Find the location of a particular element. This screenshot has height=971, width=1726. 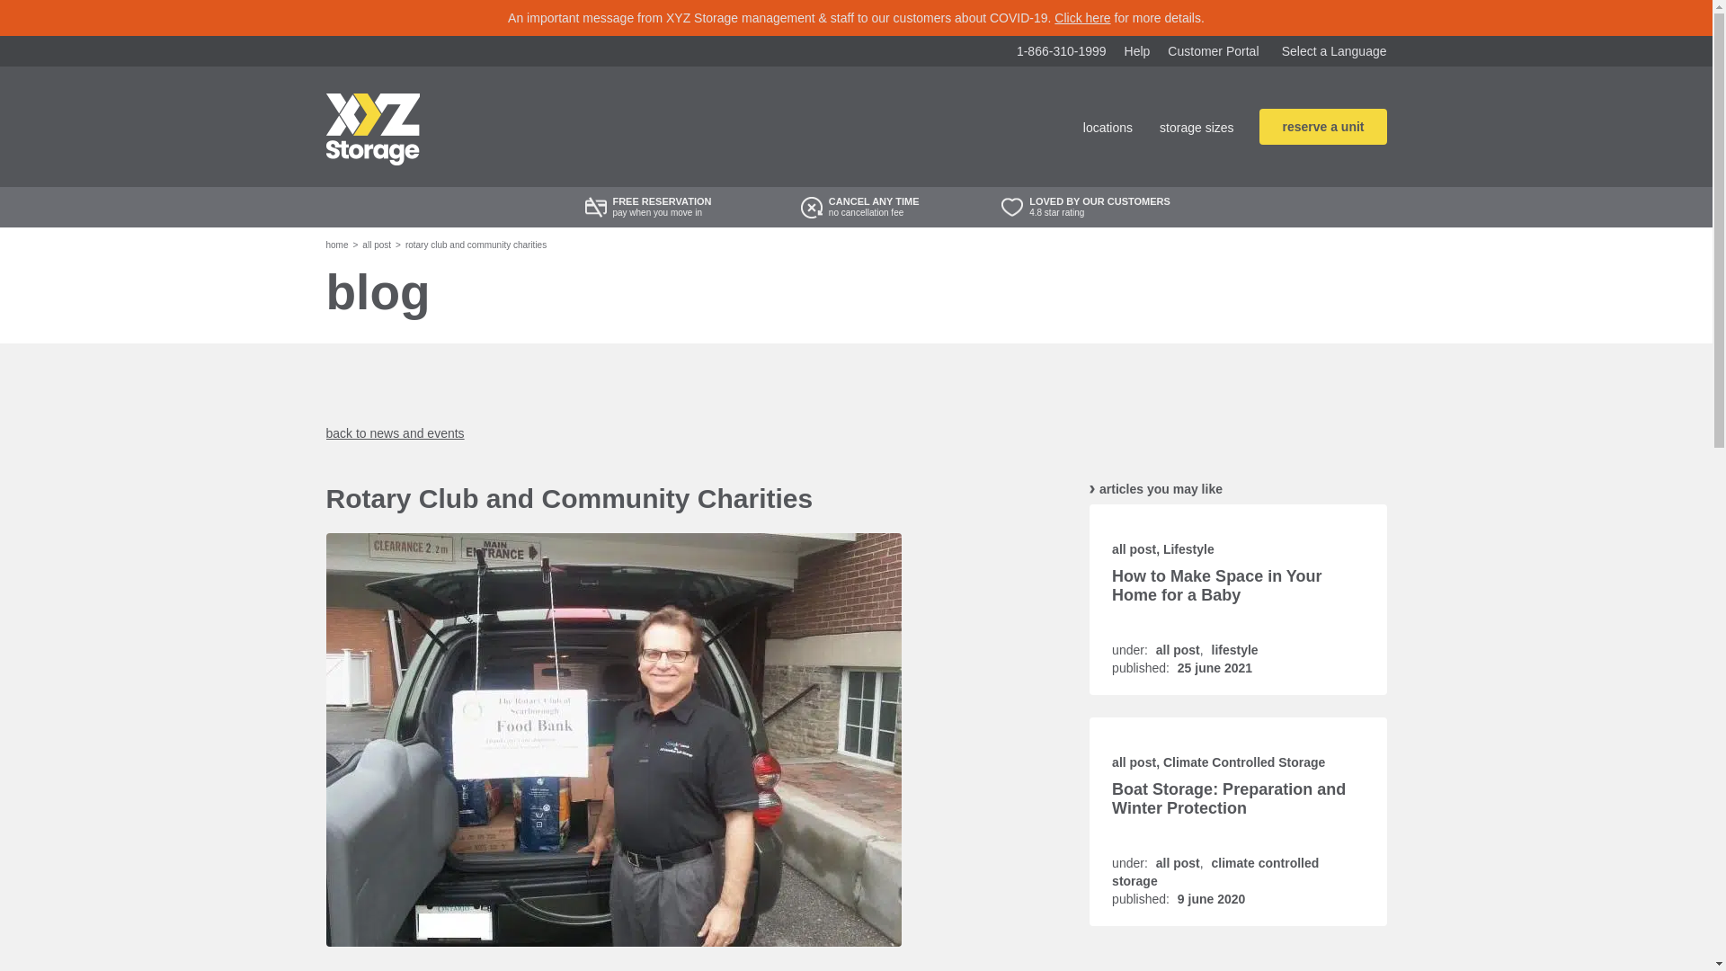

home is located at coordinates (336, 245).